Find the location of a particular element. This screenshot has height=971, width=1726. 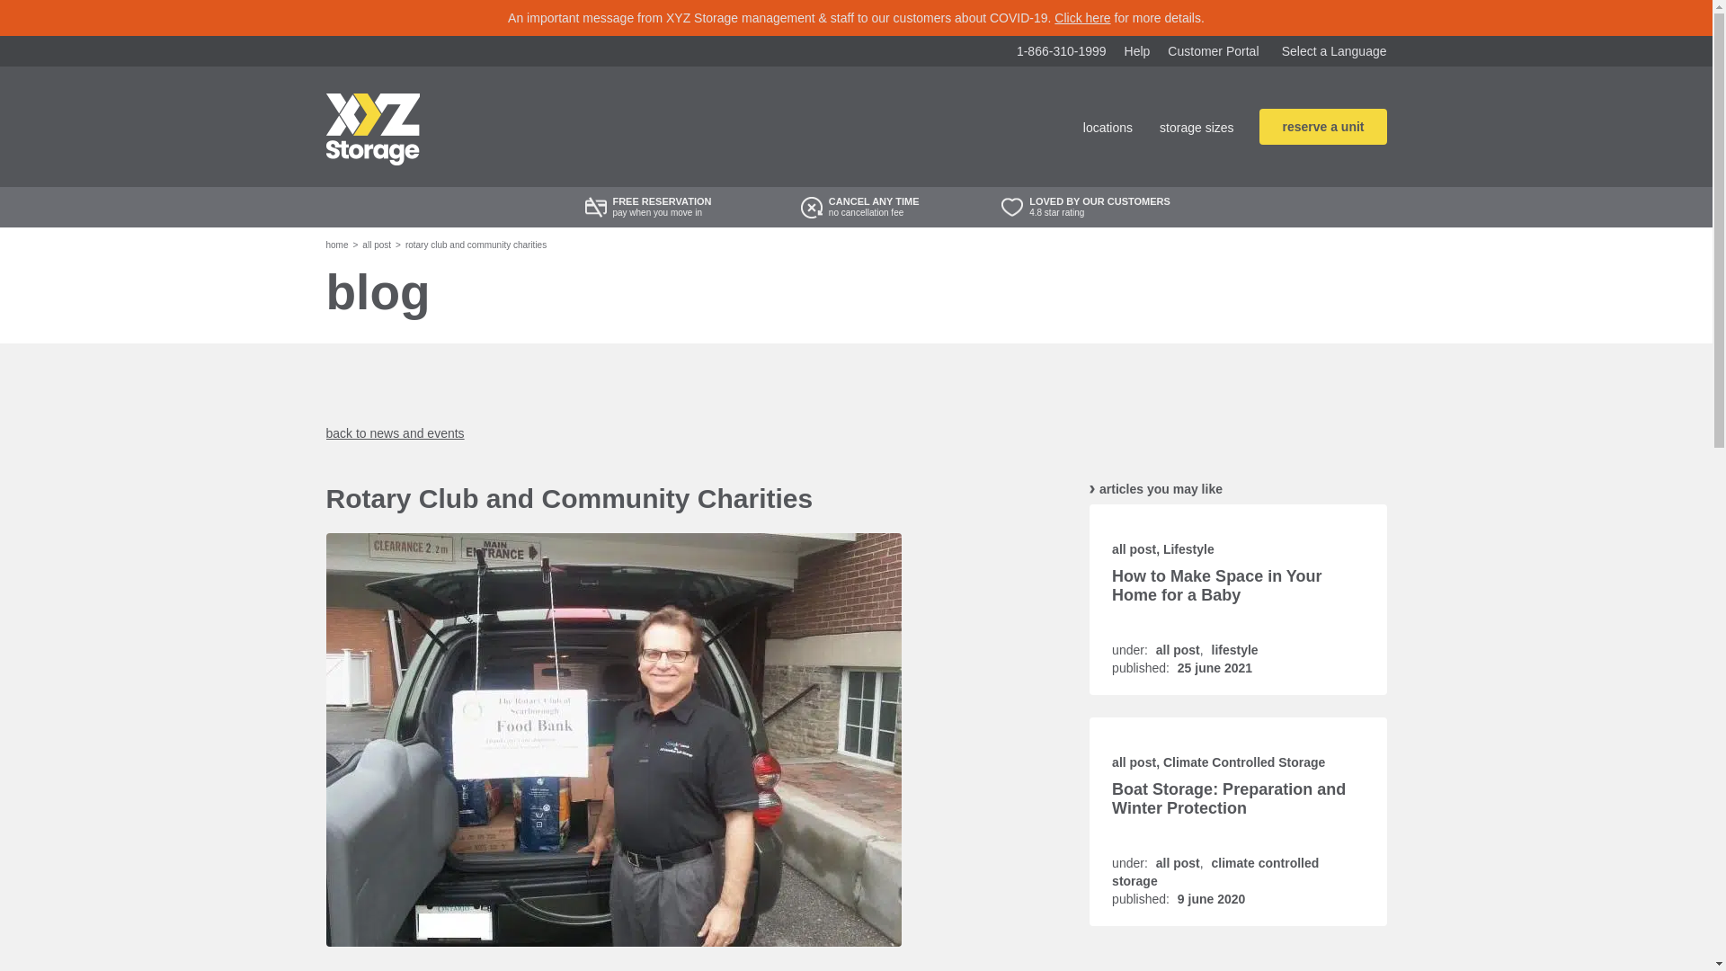

home is located at coordinates (336, 245).